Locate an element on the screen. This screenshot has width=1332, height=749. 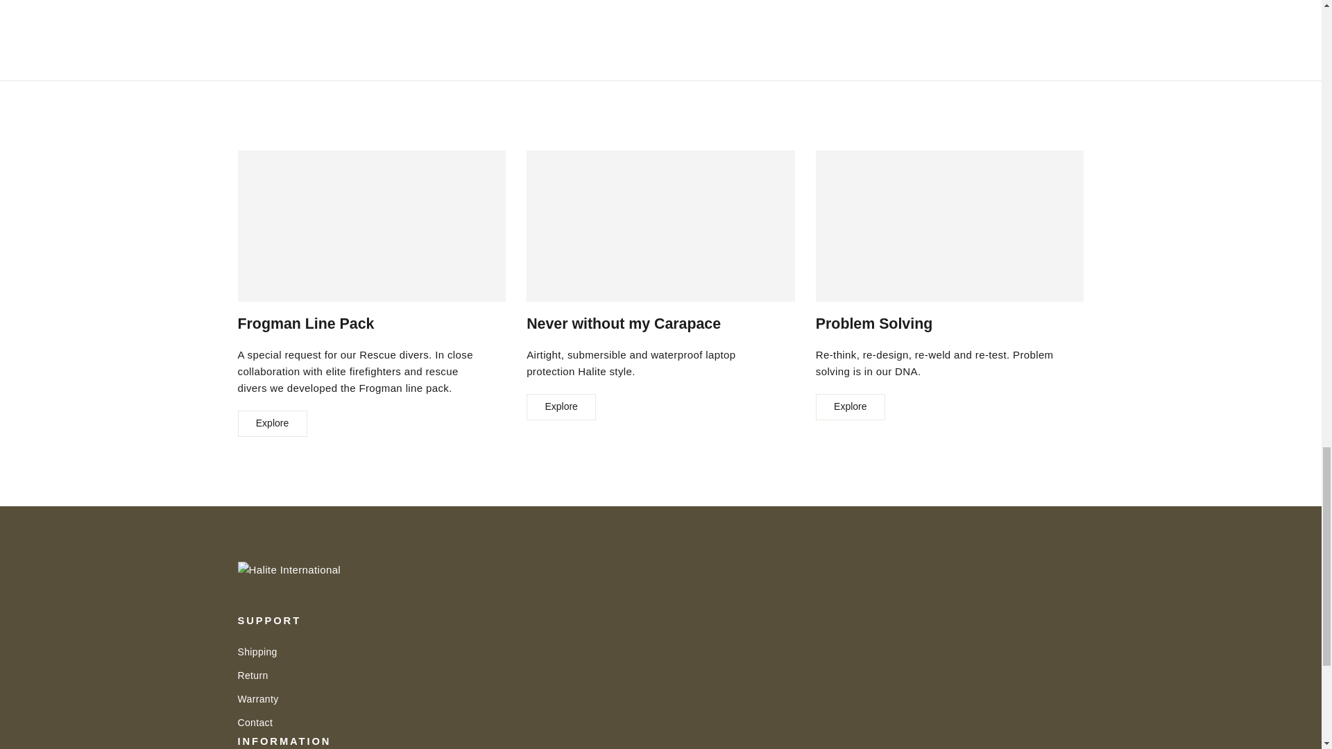
Contact is located at coordinates (660, 723).